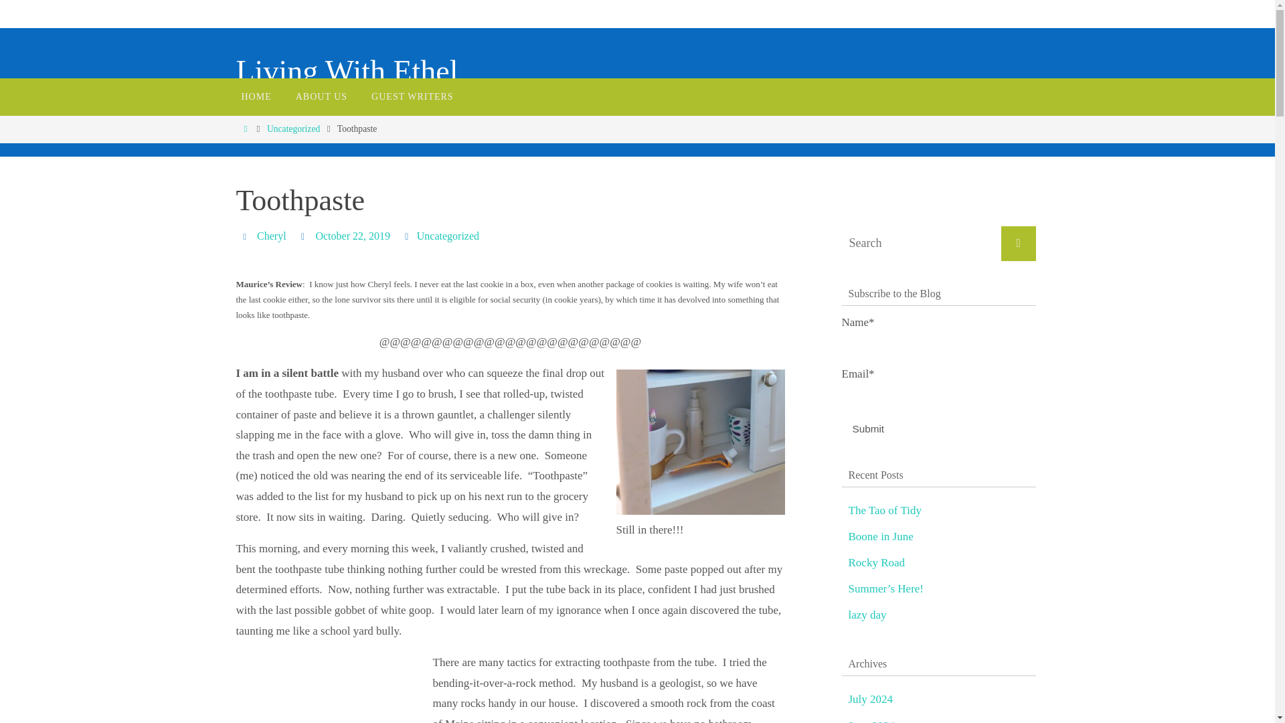 This screenshot has width=1285, height=723. What do you see at coordinates (352, 236) in the screenshot?
I see `October 22, 2019` at bounding box center [352, 236].